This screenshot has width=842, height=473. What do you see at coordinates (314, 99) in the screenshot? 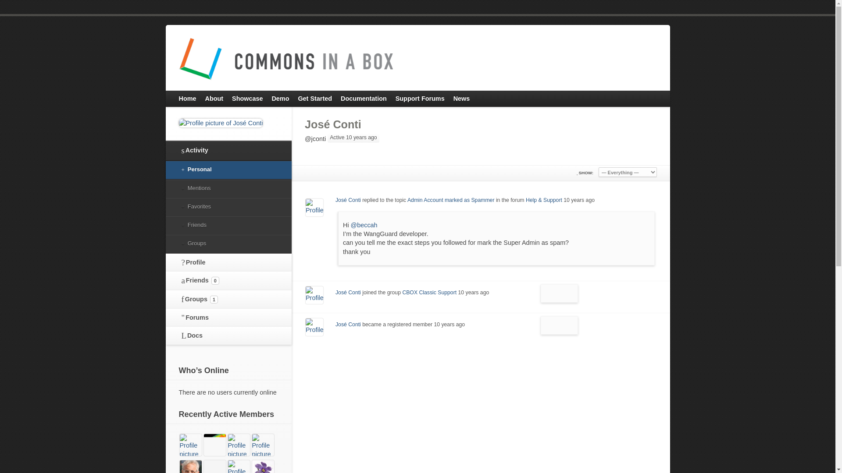
I see `Get Started` at bounding box center [314, 99].